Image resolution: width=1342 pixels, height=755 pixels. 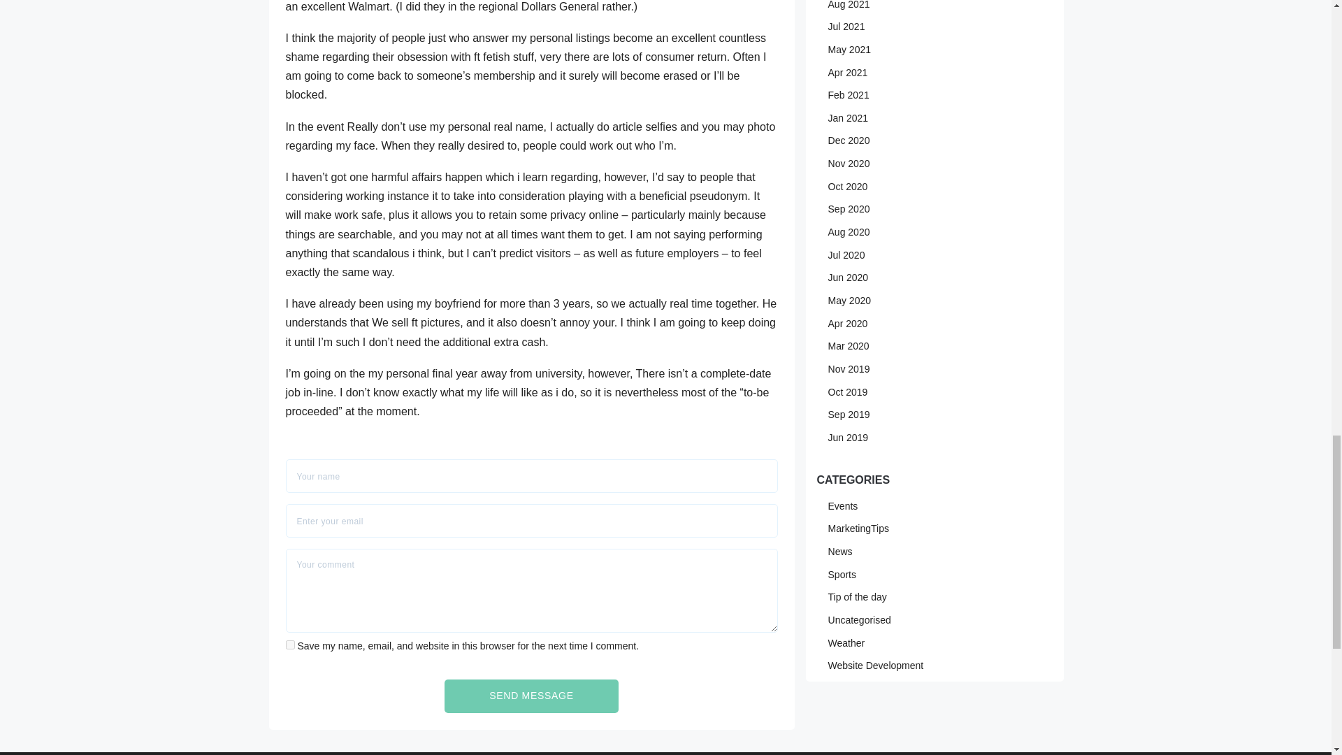 I want to click on yes, so click(x=290, y=645).